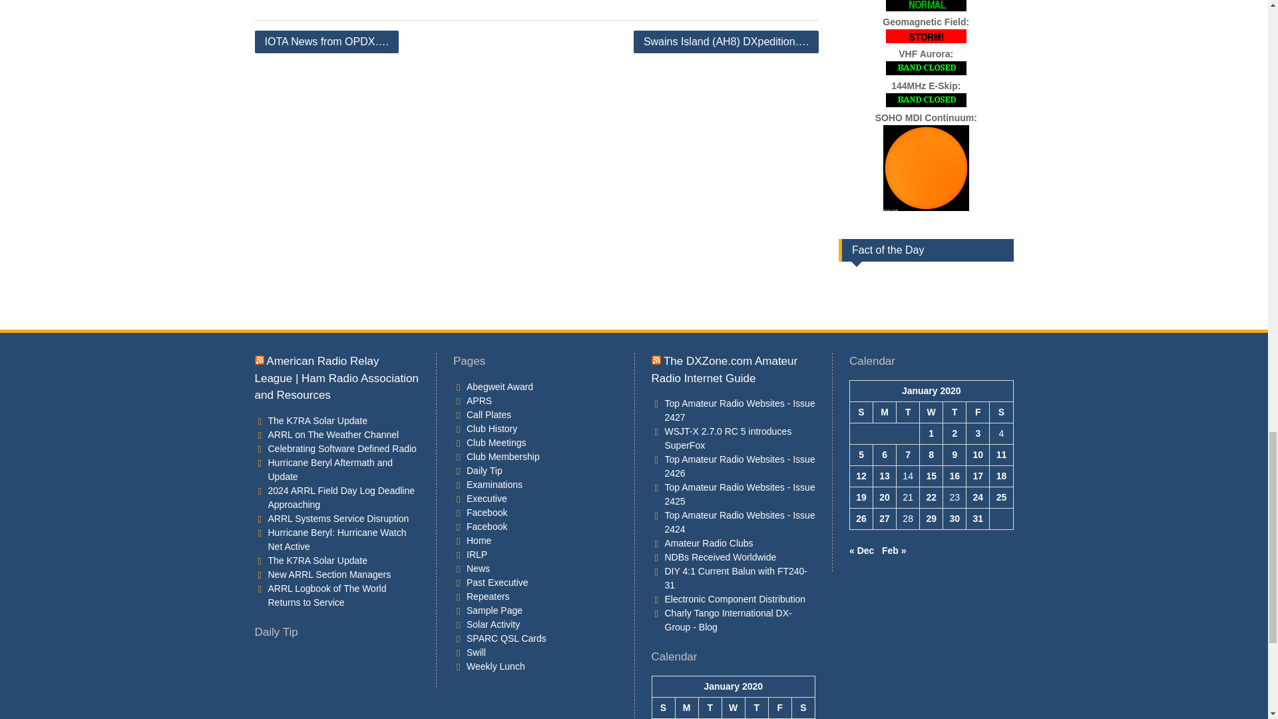  Describe the element at coordinates (861, 411) in the screenshot. I see `Sunday` at that location.